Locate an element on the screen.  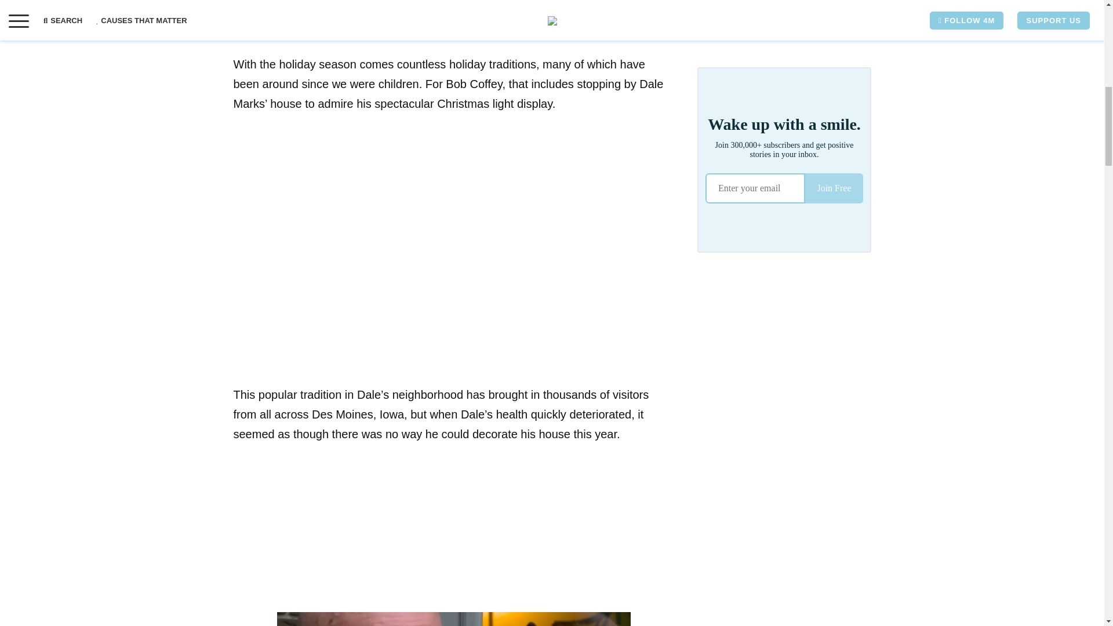
Click to share on Pinterest is located at coordinates (289, 10).